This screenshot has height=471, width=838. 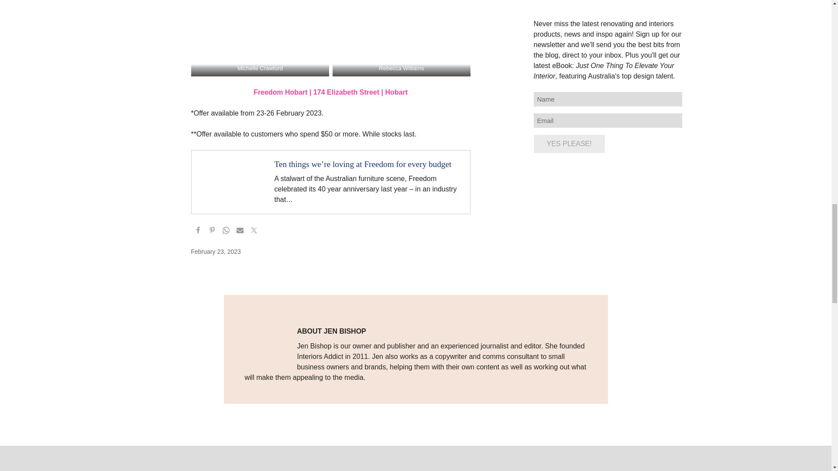 I want to click on YES PLEASE!, so click(x=568, y=144).